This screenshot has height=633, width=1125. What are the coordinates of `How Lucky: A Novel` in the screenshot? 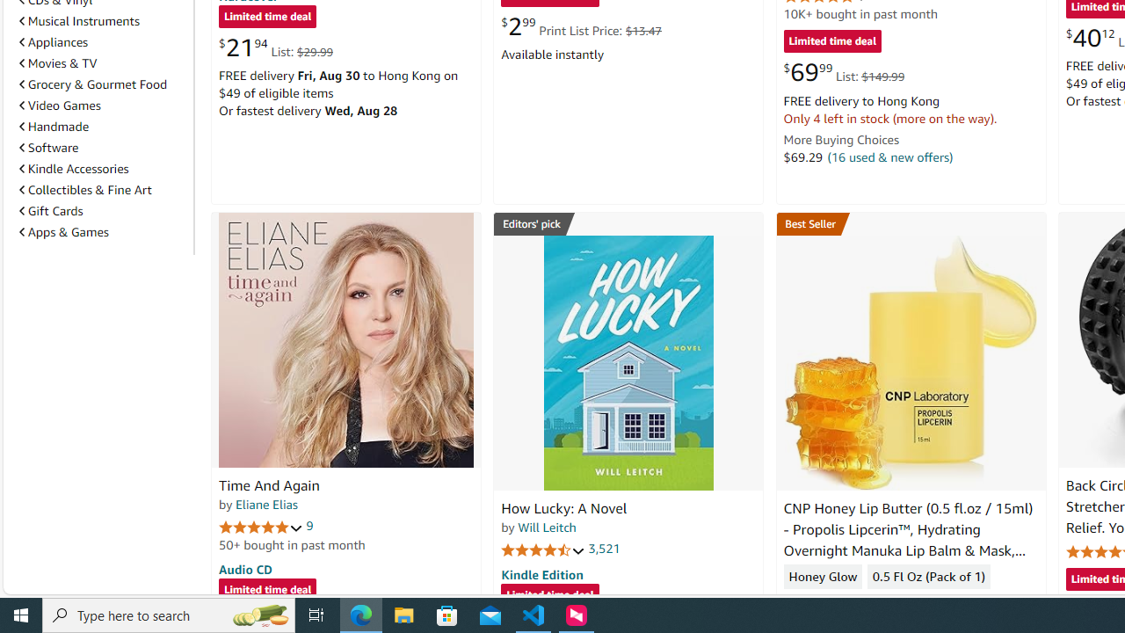 It's located at (564, 508).